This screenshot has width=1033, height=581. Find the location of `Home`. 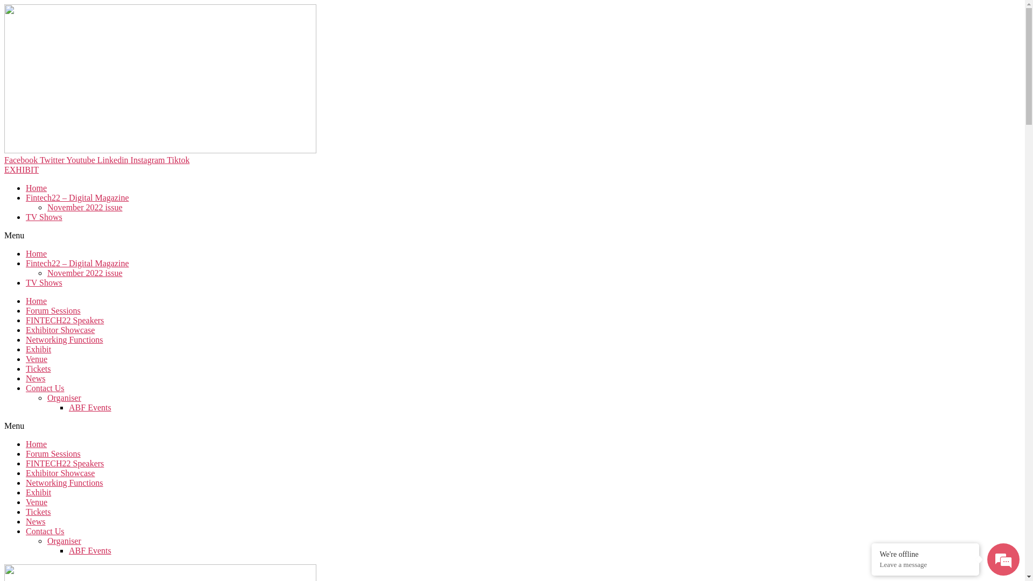

Home is located at coordinates (37, 254).